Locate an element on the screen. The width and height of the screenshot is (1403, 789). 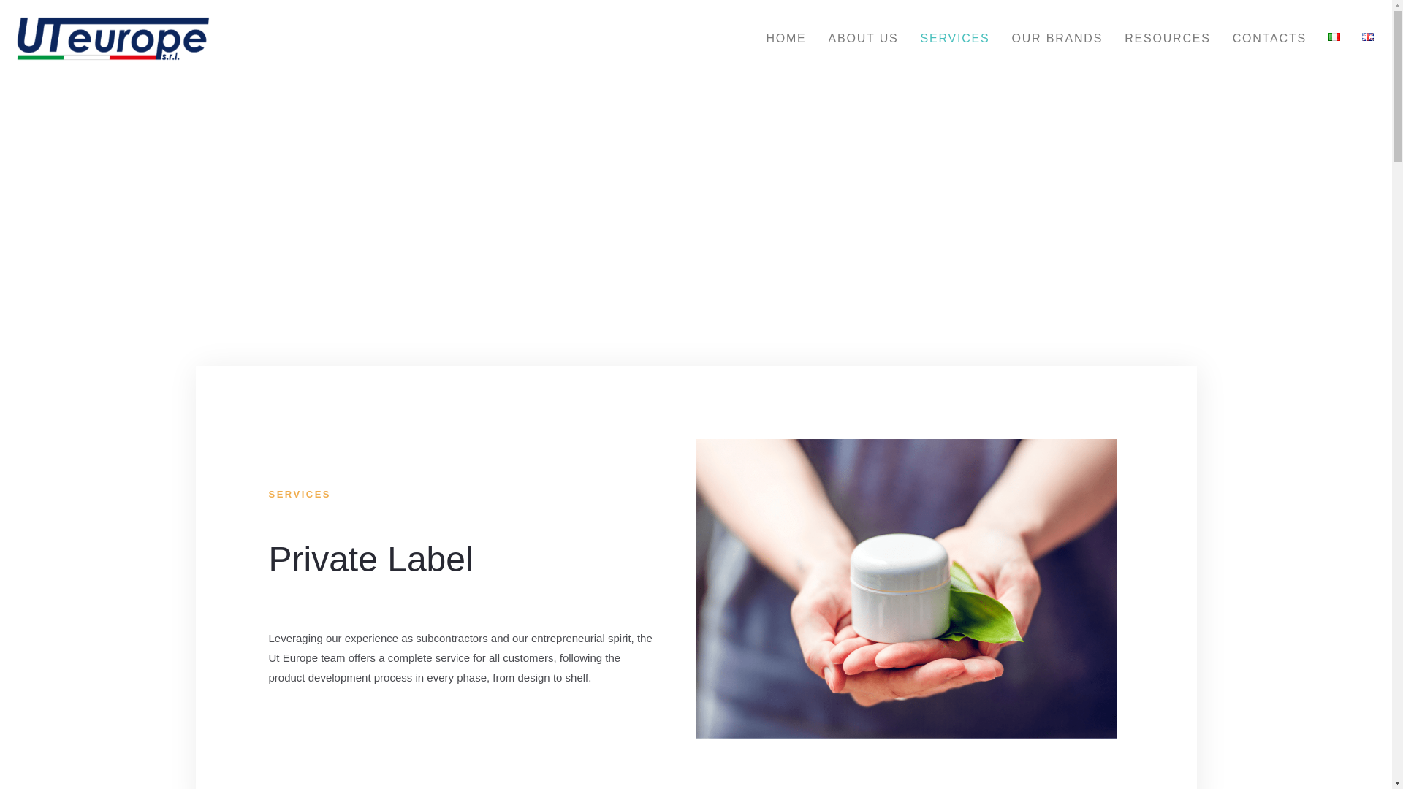
OUR BRANDS is located at coordinates (1057, 23).